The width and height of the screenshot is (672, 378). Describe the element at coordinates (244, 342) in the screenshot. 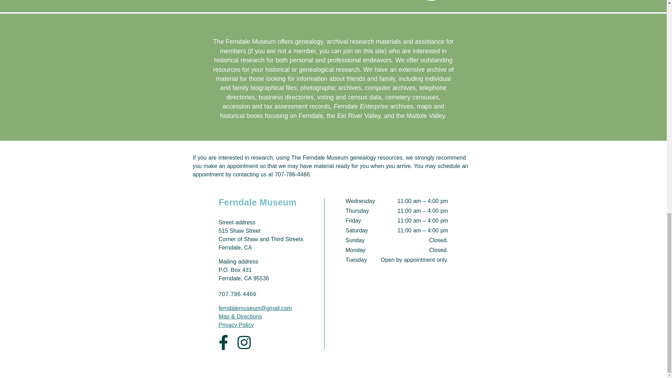

I see `Visit us on instagram` at that location.